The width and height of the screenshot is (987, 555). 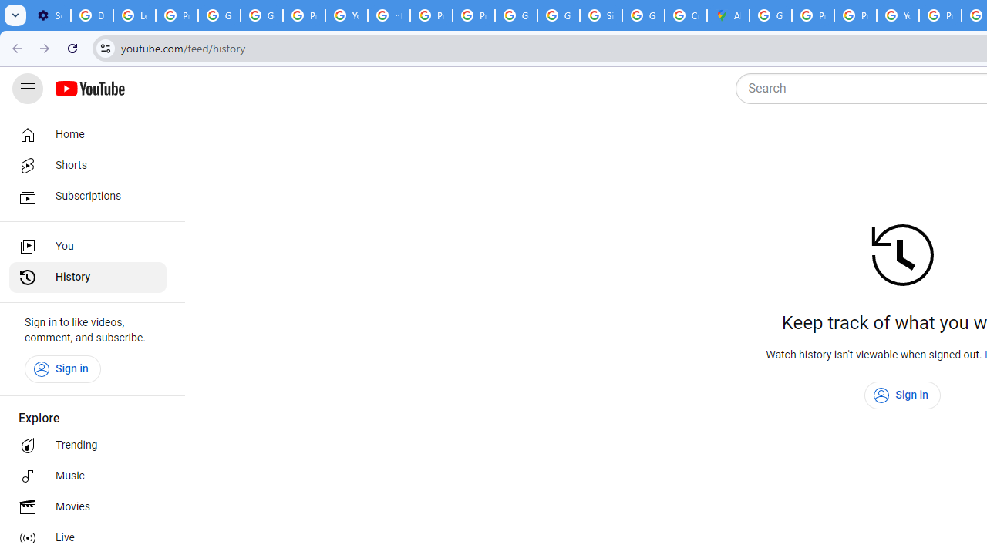 What do you see at coordinates (813, 15) in the screenshot?
I see `Privacy Help Center - Policies Help` at bounding box center [813, 15].